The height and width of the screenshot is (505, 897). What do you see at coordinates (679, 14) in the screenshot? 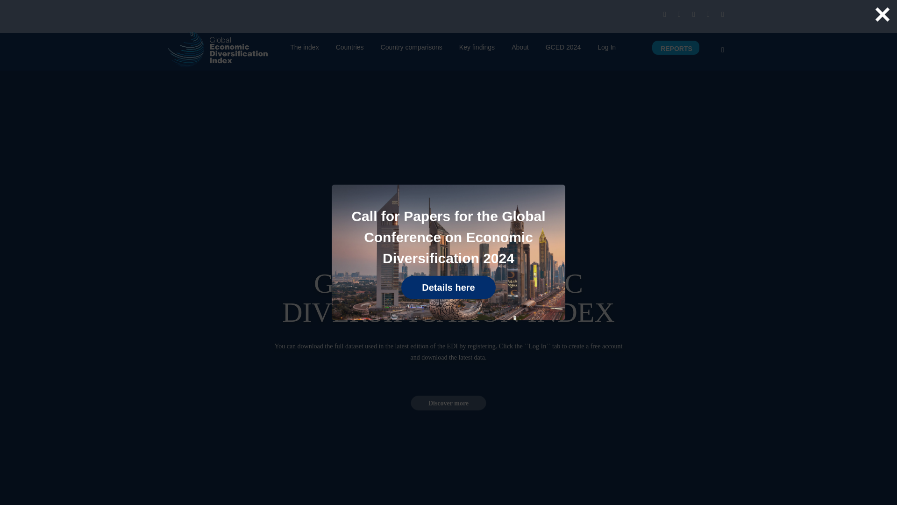
I see `Linkedin page opens in new window` at bounding box center [679, 14].